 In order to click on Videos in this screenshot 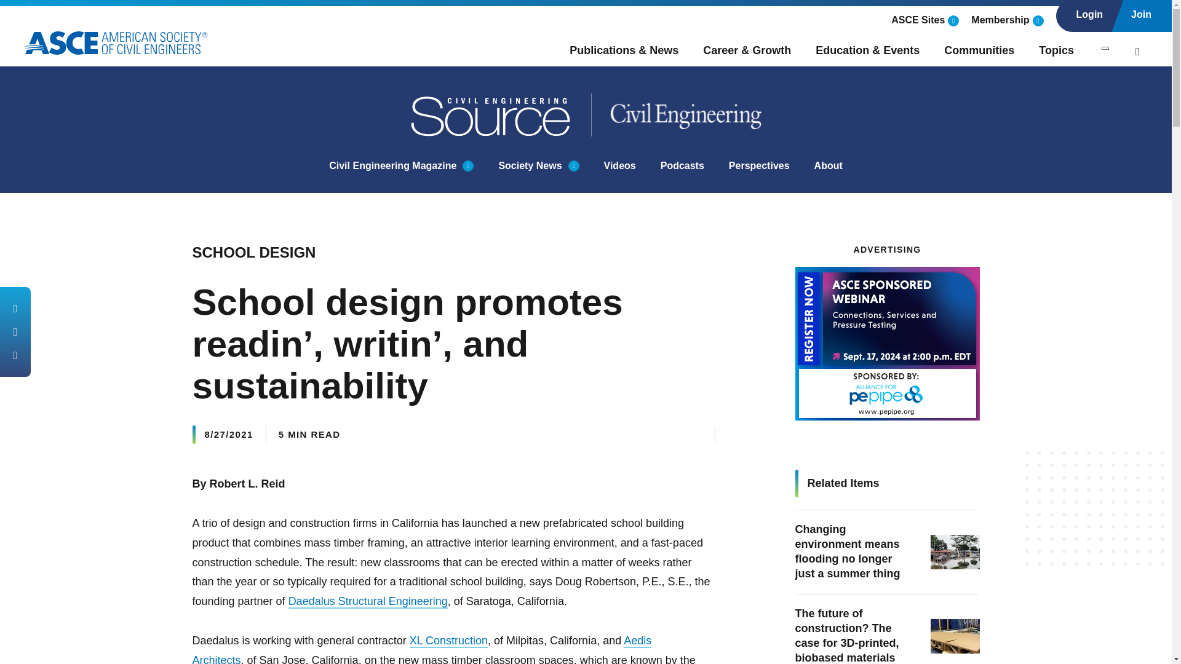, I will do `click(620, 166)`.